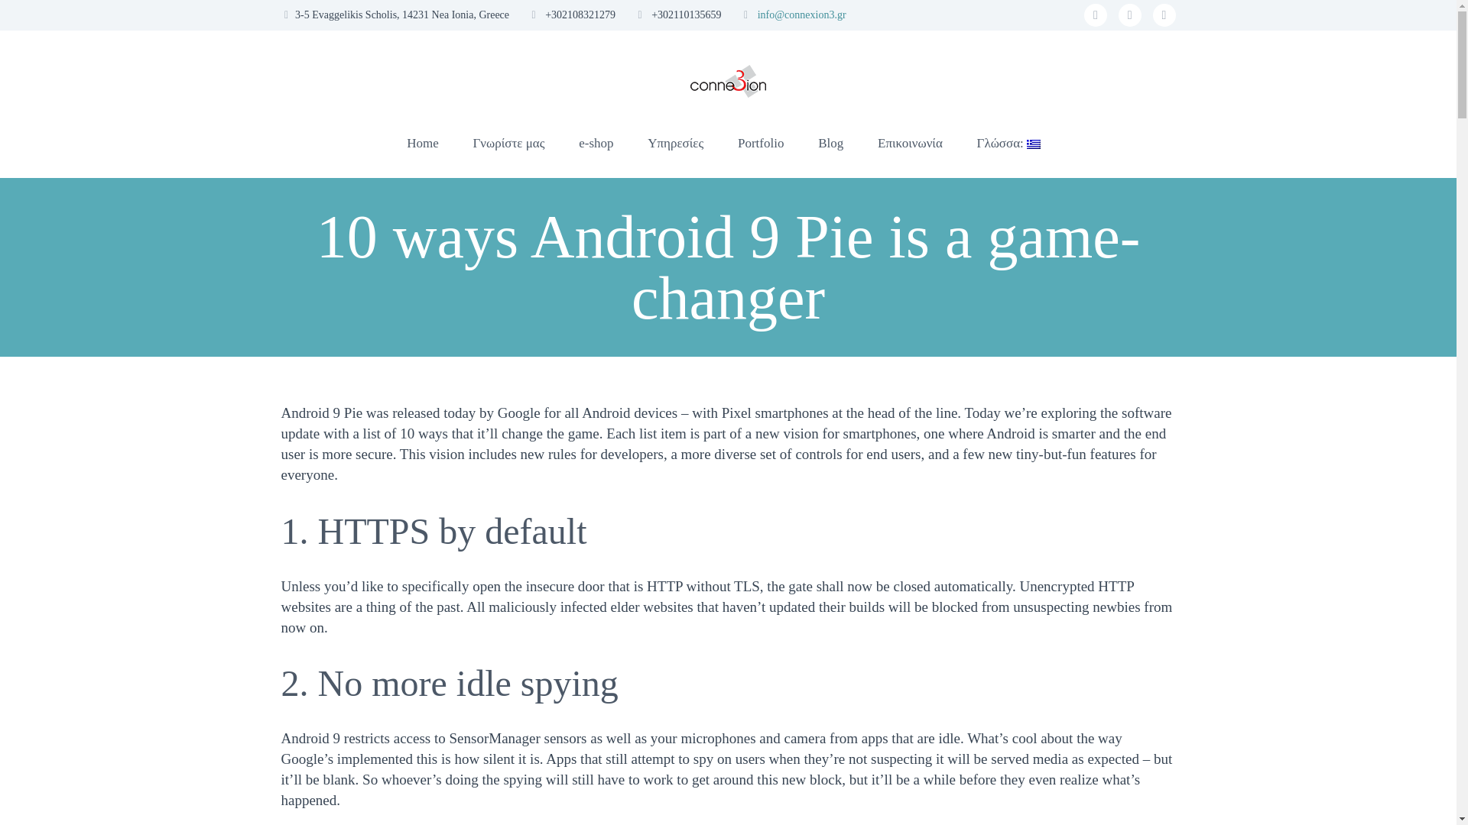  Describe the element at coordinates (1164, 15) in the screenshot. I see `rss` at that location.